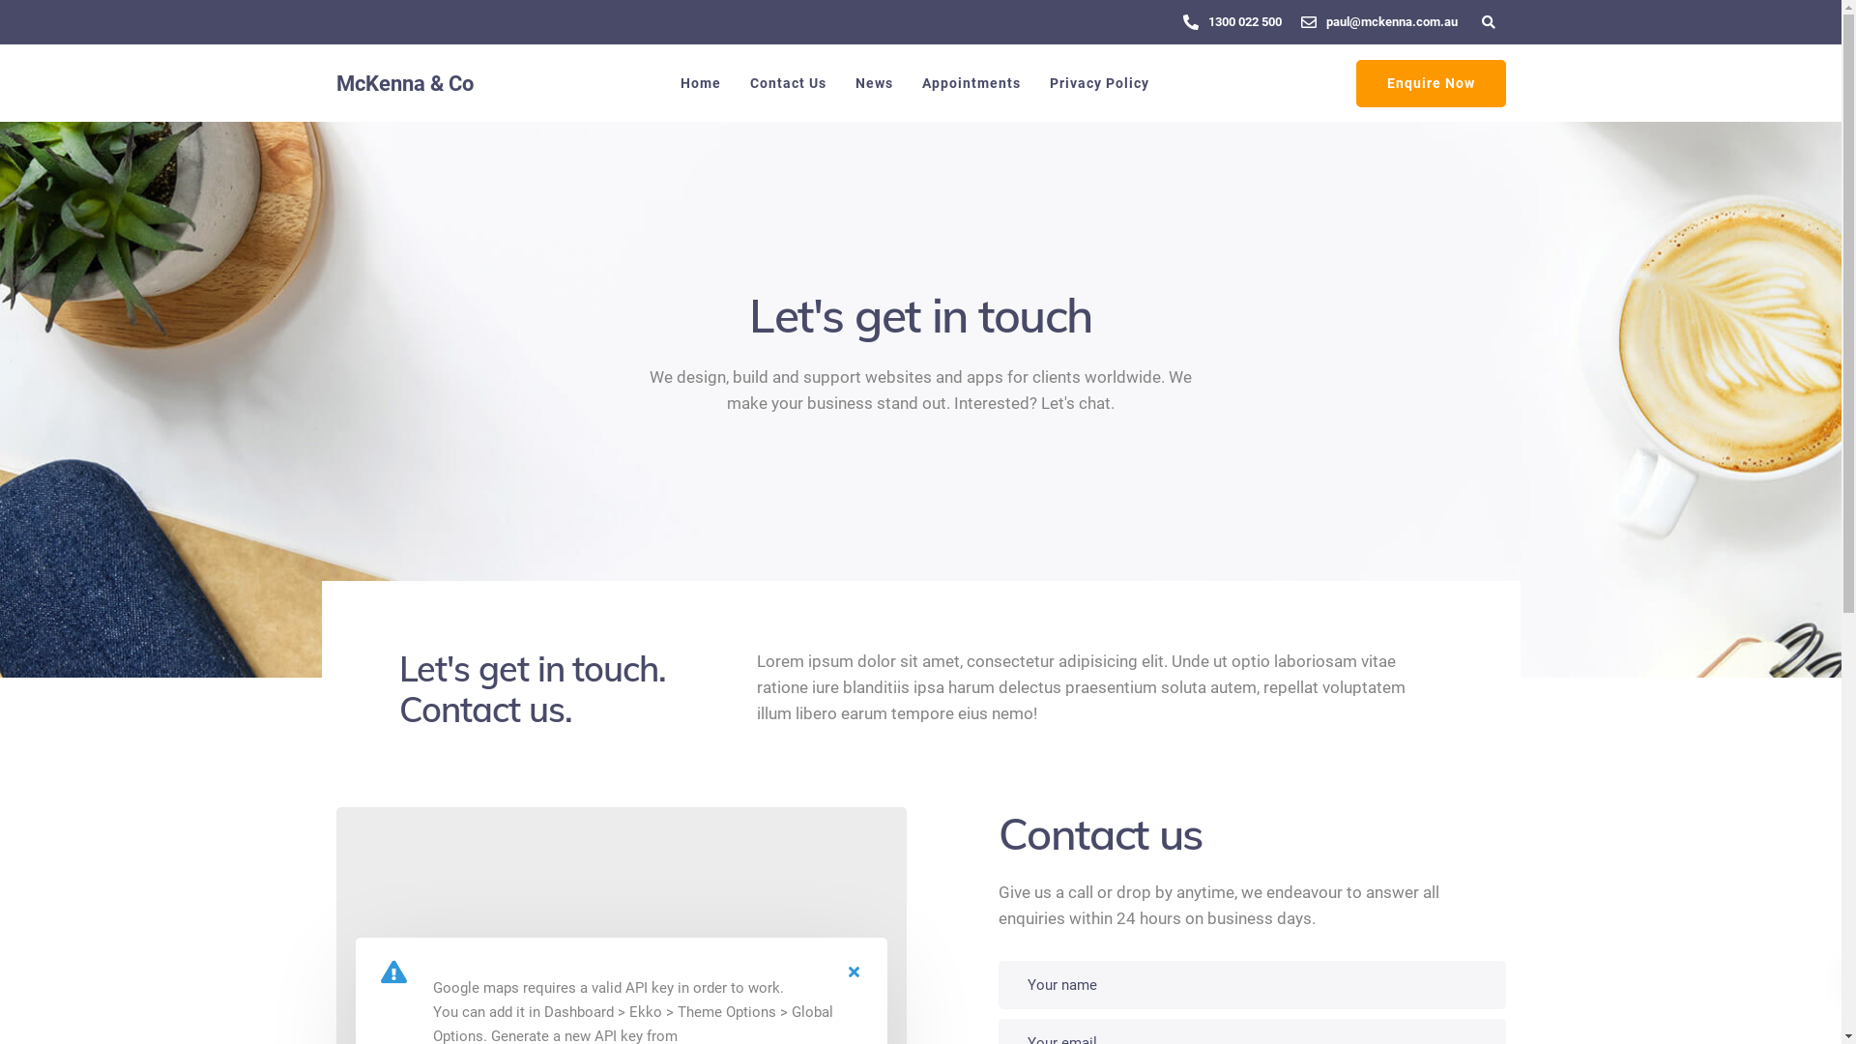 Image resolution: width=1856 pixels, height=1044 pixels. Describe the element at coordinates (1397, 21) in the screenshot. I see `paul@mckenna.com.au` at that location.